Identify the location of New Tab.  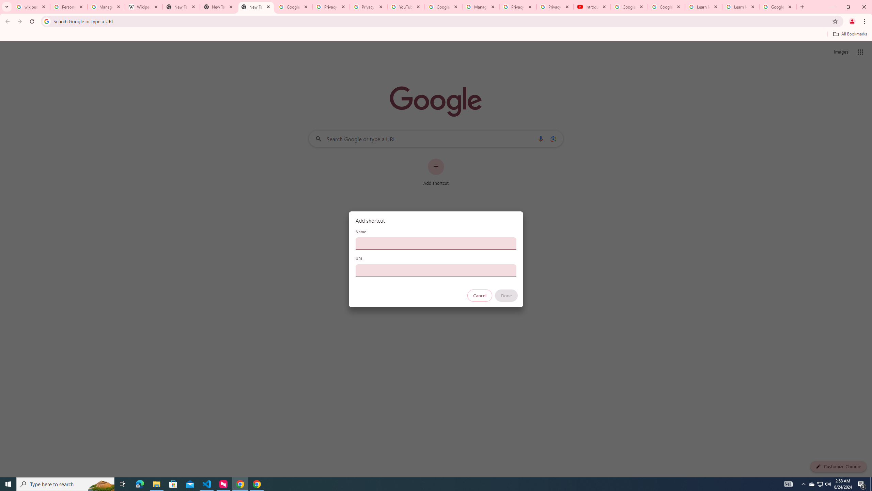
(219, 7).